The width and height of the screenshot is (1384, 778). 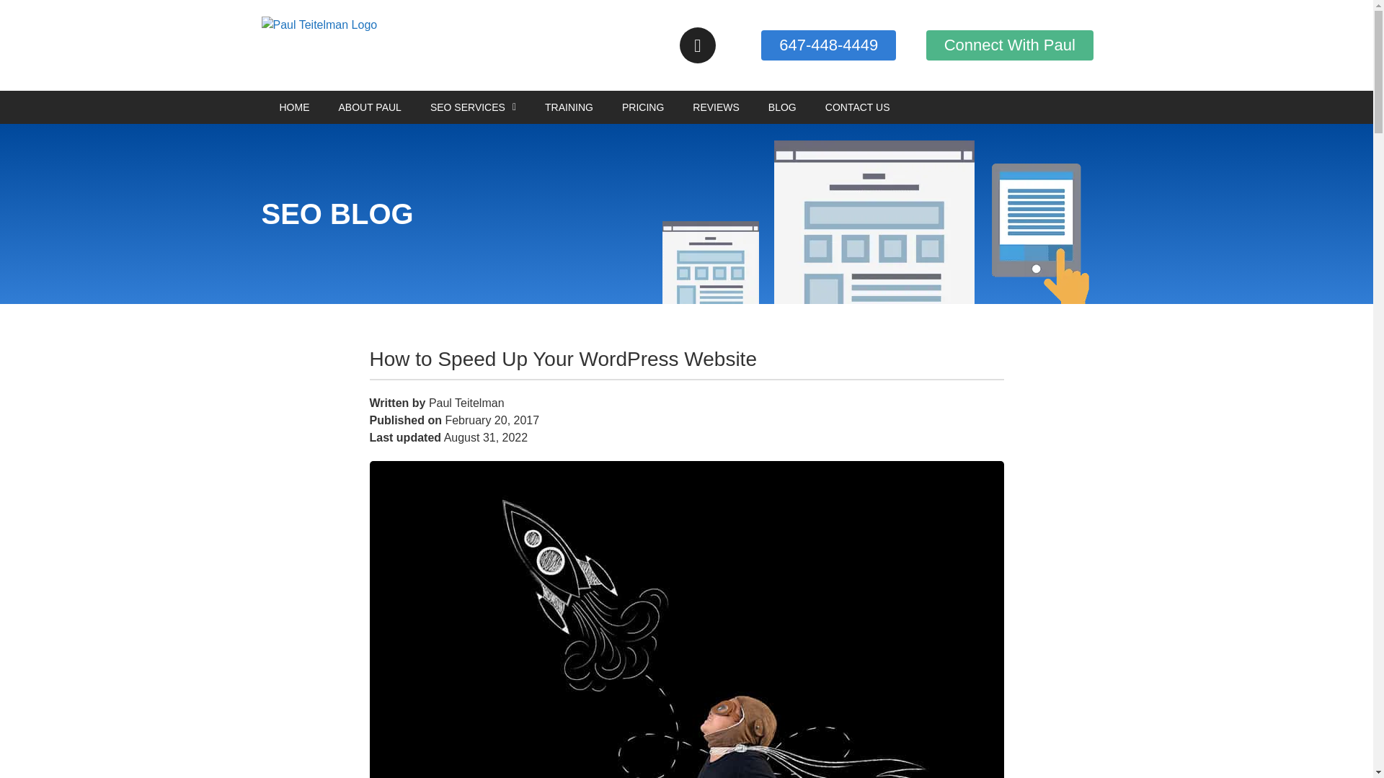 I want to click on REVIEWS, so click(x=716, y=107).